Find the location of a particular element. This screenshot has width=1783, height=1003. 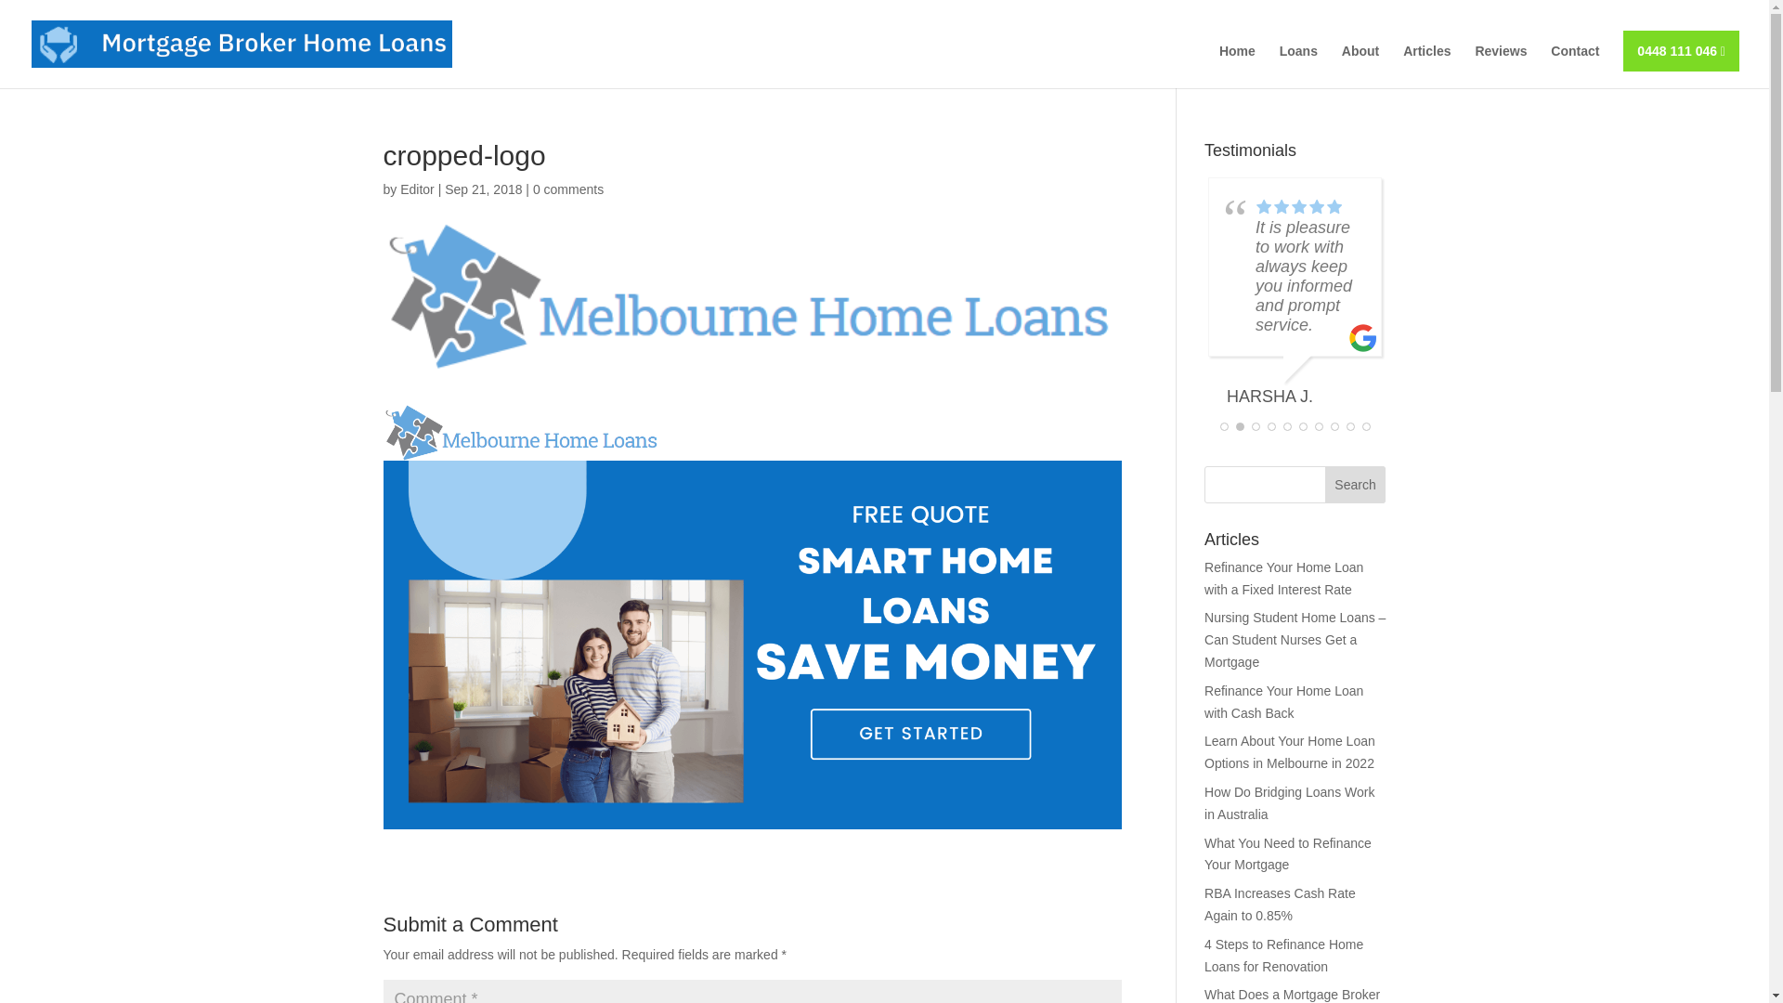

RBA Increases Cash Rate Again to 0.85% is located at coordinates (1280, 905).